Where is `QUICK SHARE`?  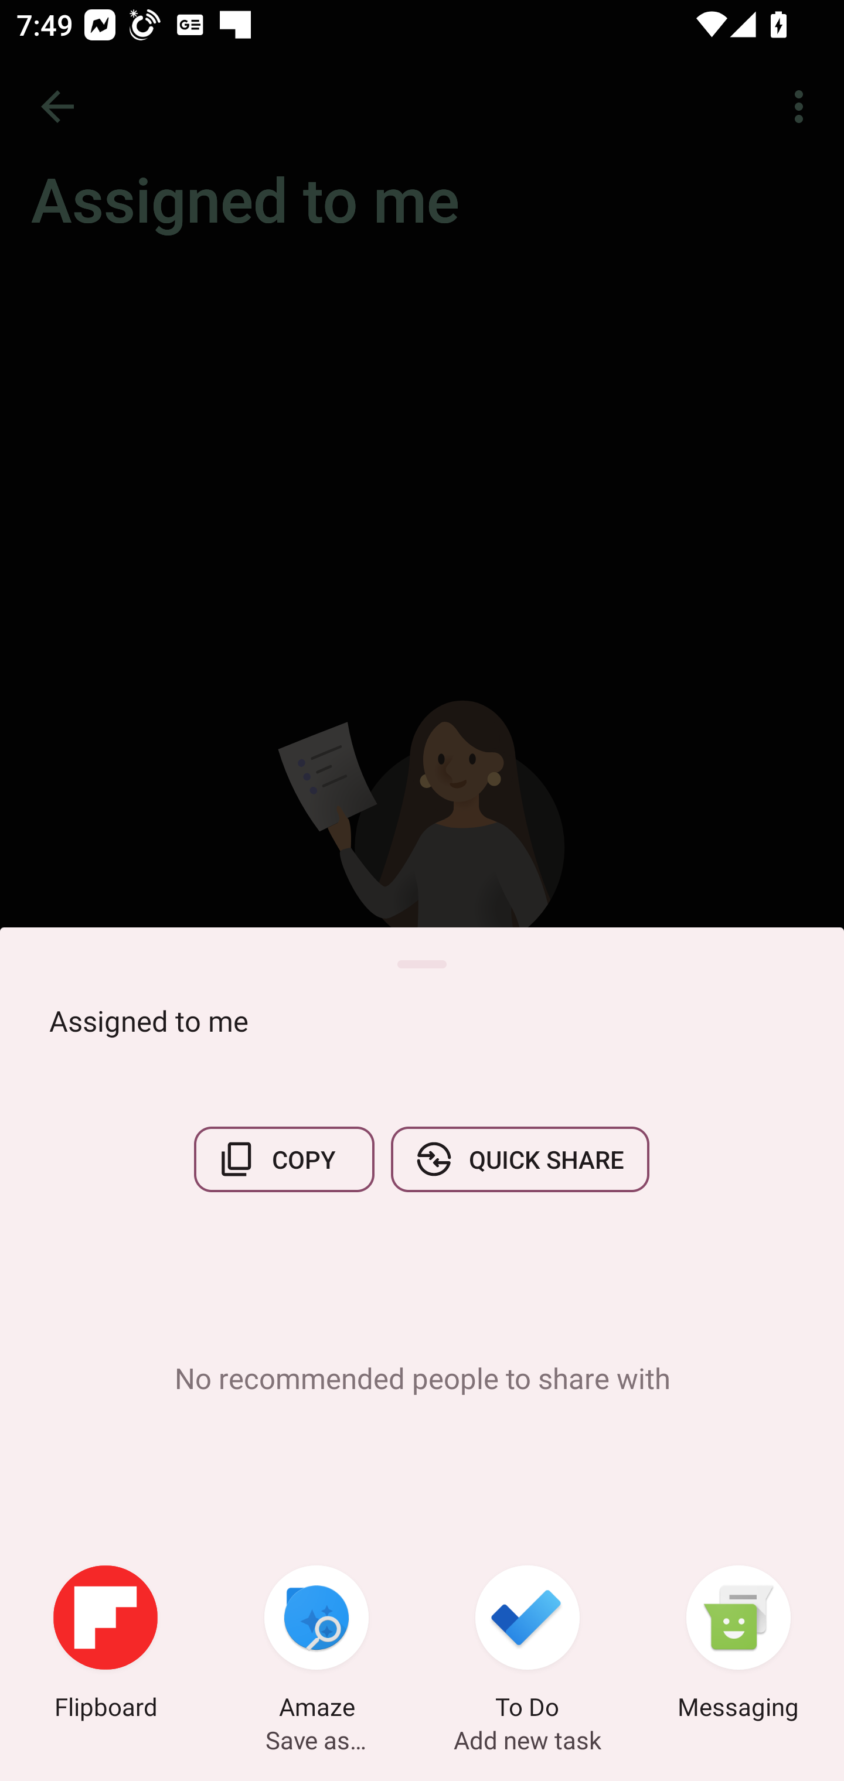 QUICK SHARE is located at coordinates (519, 1159).